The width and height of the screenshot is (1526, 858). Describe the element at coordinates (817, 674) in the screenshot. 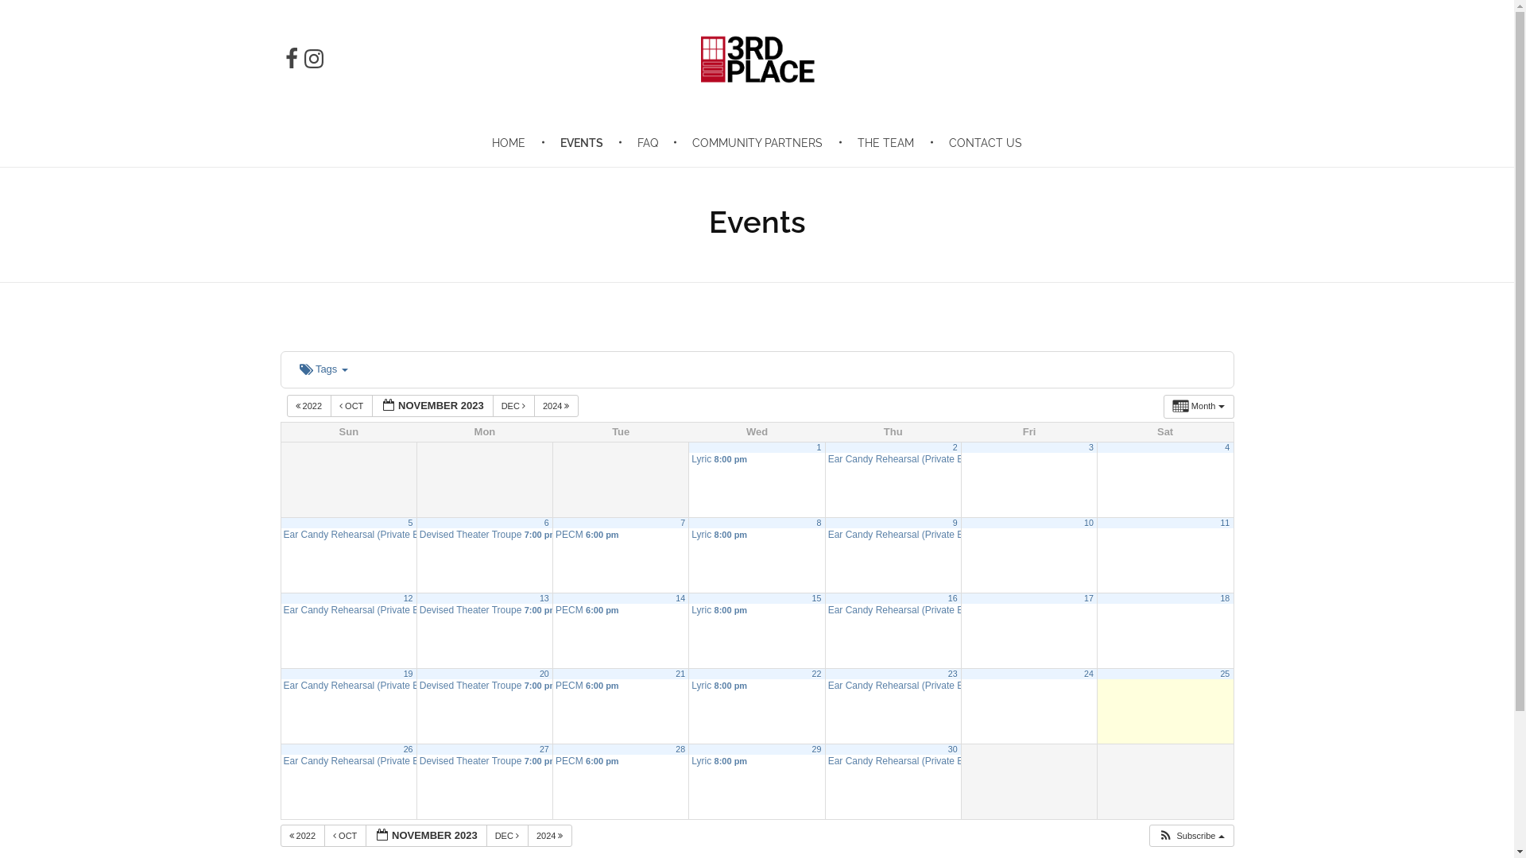

I see `22` at that location.